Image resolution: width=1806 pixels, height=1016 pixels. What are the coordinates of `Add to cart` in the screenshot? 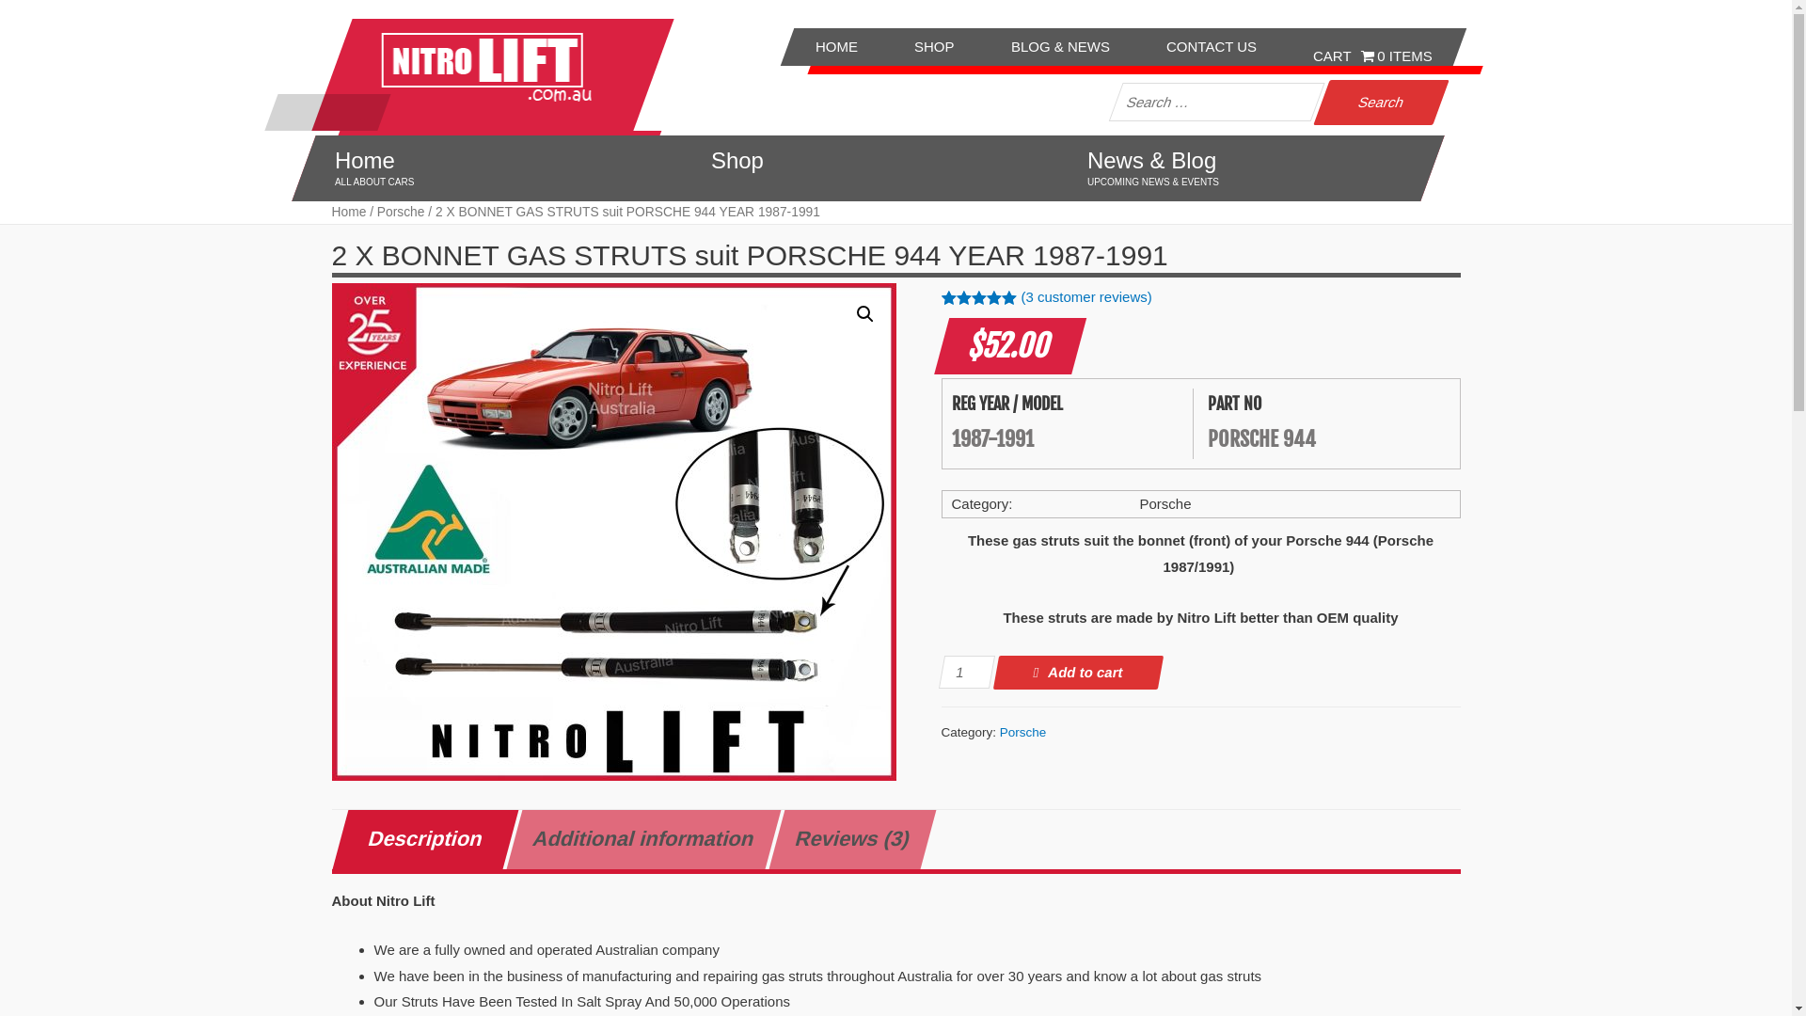 It's located at (1076, 673).